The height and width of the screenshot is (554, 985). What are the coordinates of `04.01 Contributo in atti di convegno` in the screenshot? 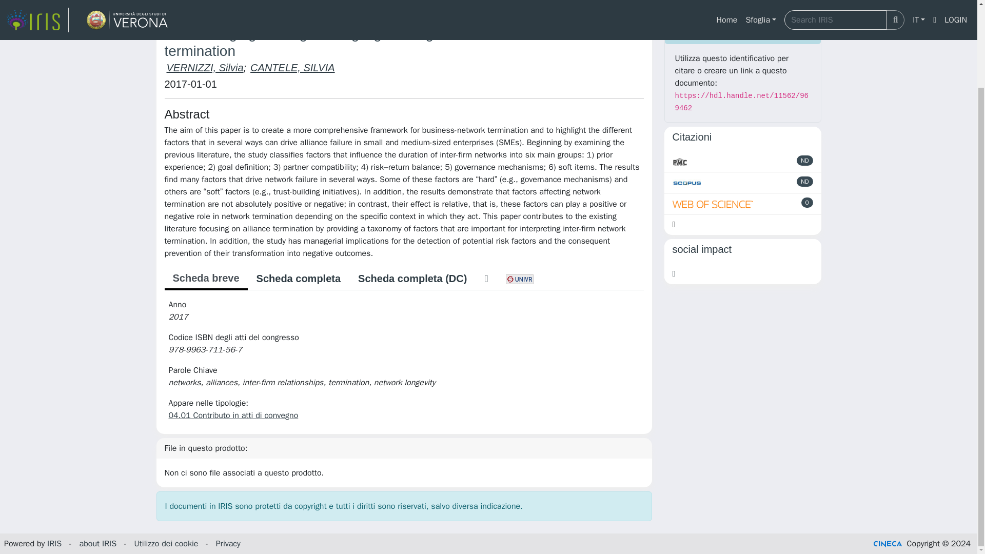 It's located at (233, 415).